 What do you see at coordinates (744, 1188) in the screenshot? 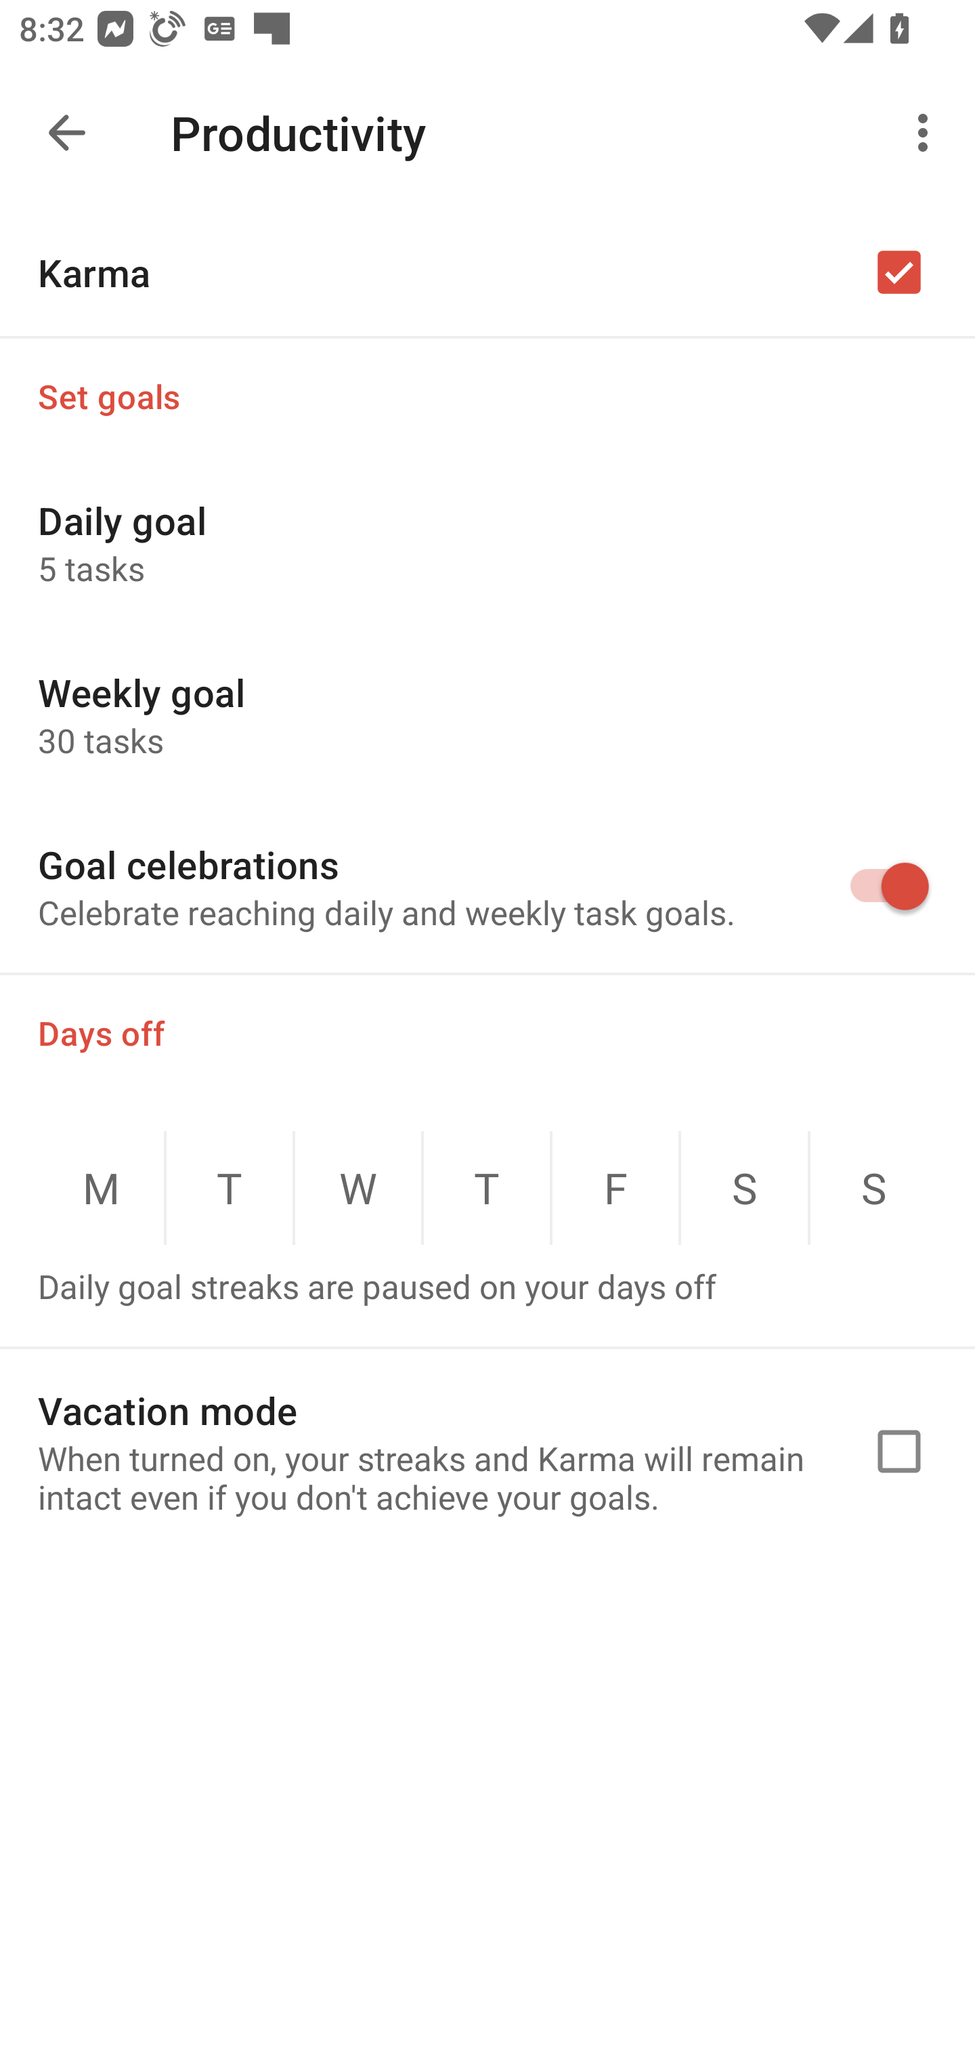
I see `S` at bounding box center [744, 1188].